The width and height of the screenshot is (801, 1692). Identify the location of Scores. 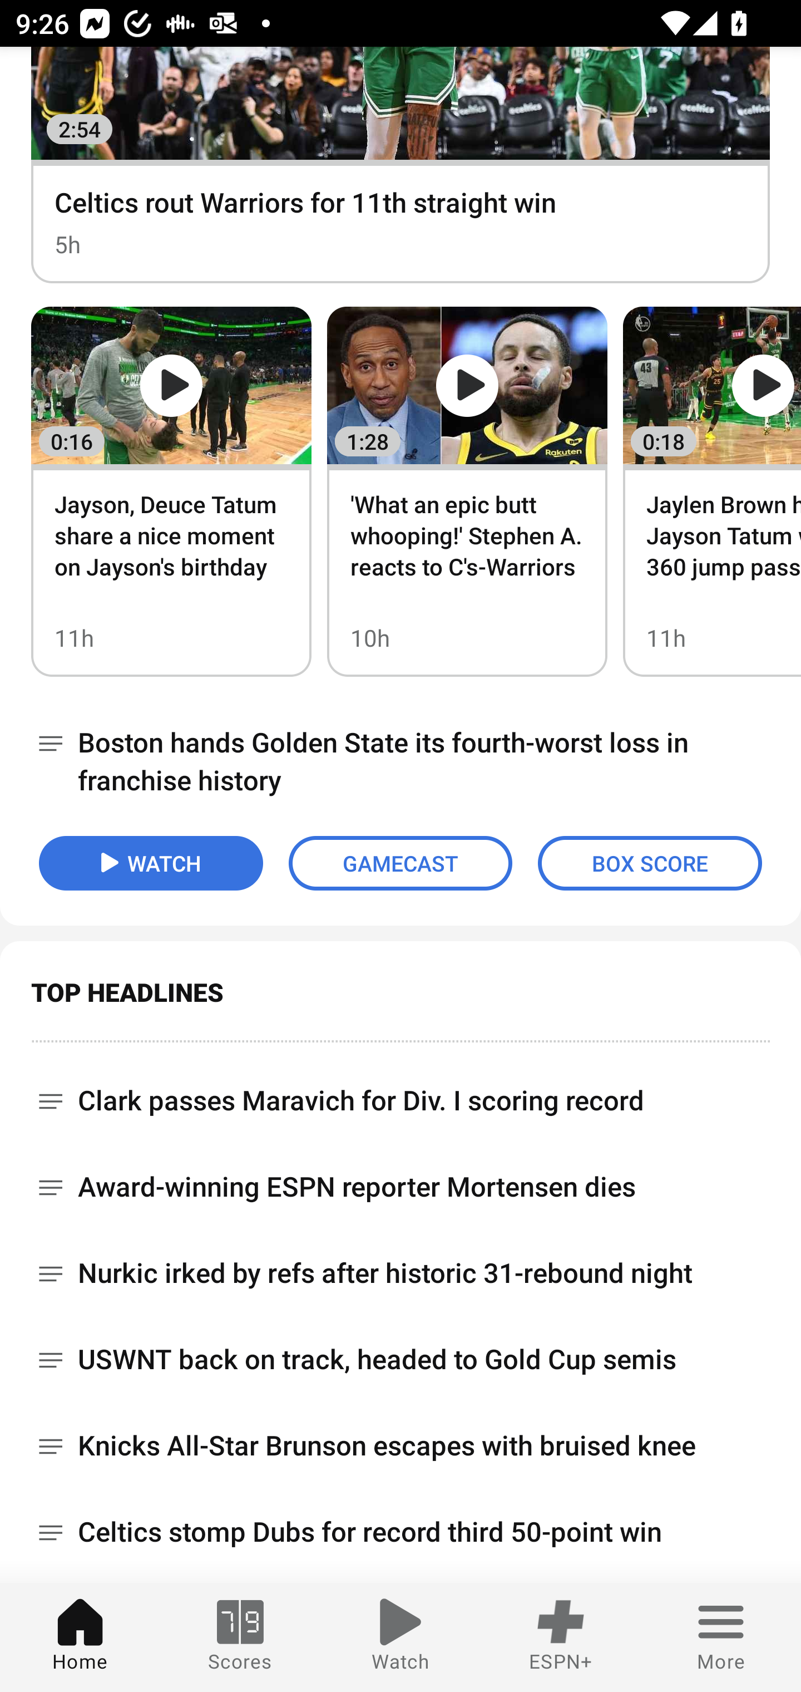
(240, 1637).